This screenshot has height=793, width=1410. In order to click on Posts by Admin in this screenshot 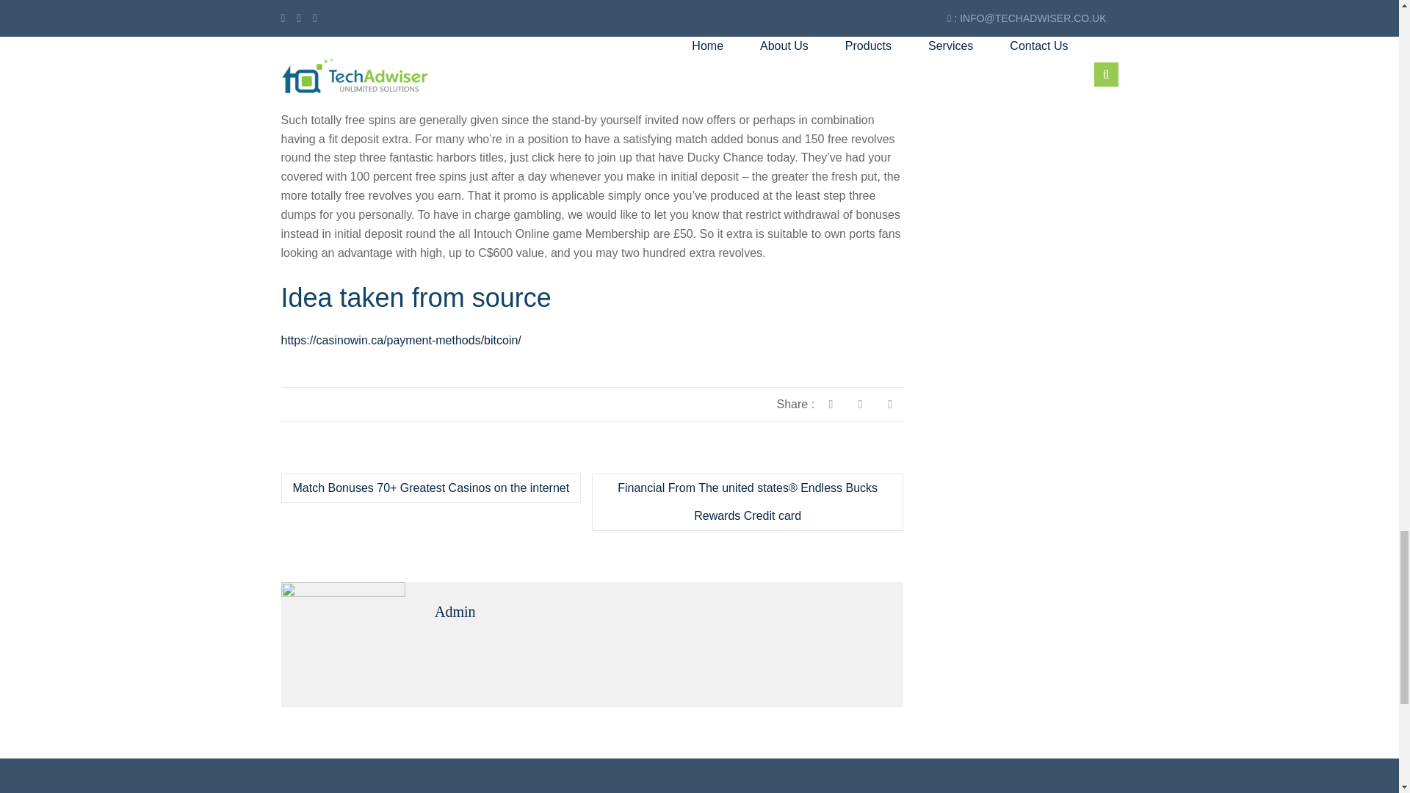, I will do `click(455, 611)`.